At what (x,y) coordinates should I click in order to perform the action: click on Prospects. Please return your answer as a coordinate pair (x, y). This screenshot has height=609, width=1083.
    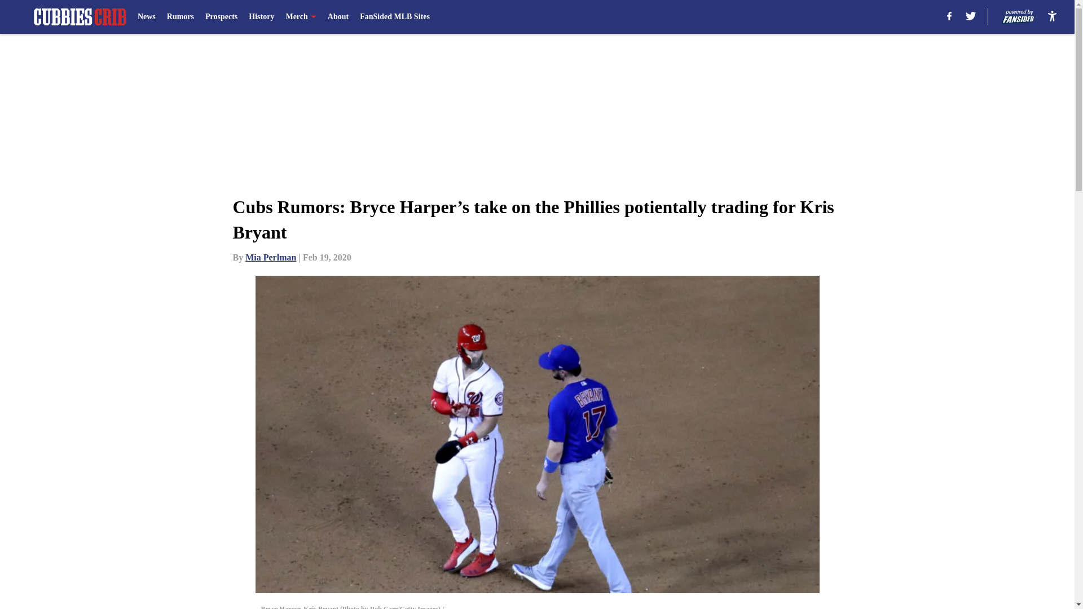
    Looking at the image, I should click on (221, 17).